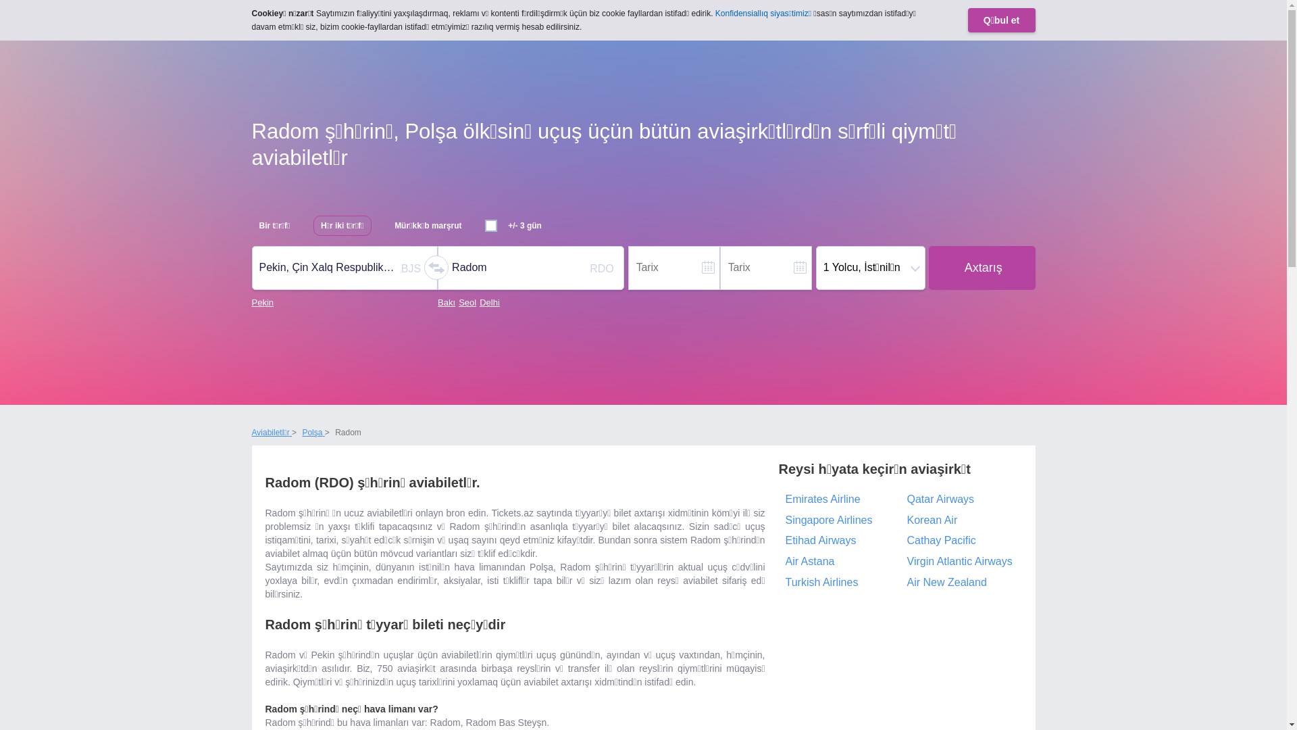 Image resolution: width=1297 pixels, height=730 pixels. I want to click on Singapore Airlines, so click(839, 520).